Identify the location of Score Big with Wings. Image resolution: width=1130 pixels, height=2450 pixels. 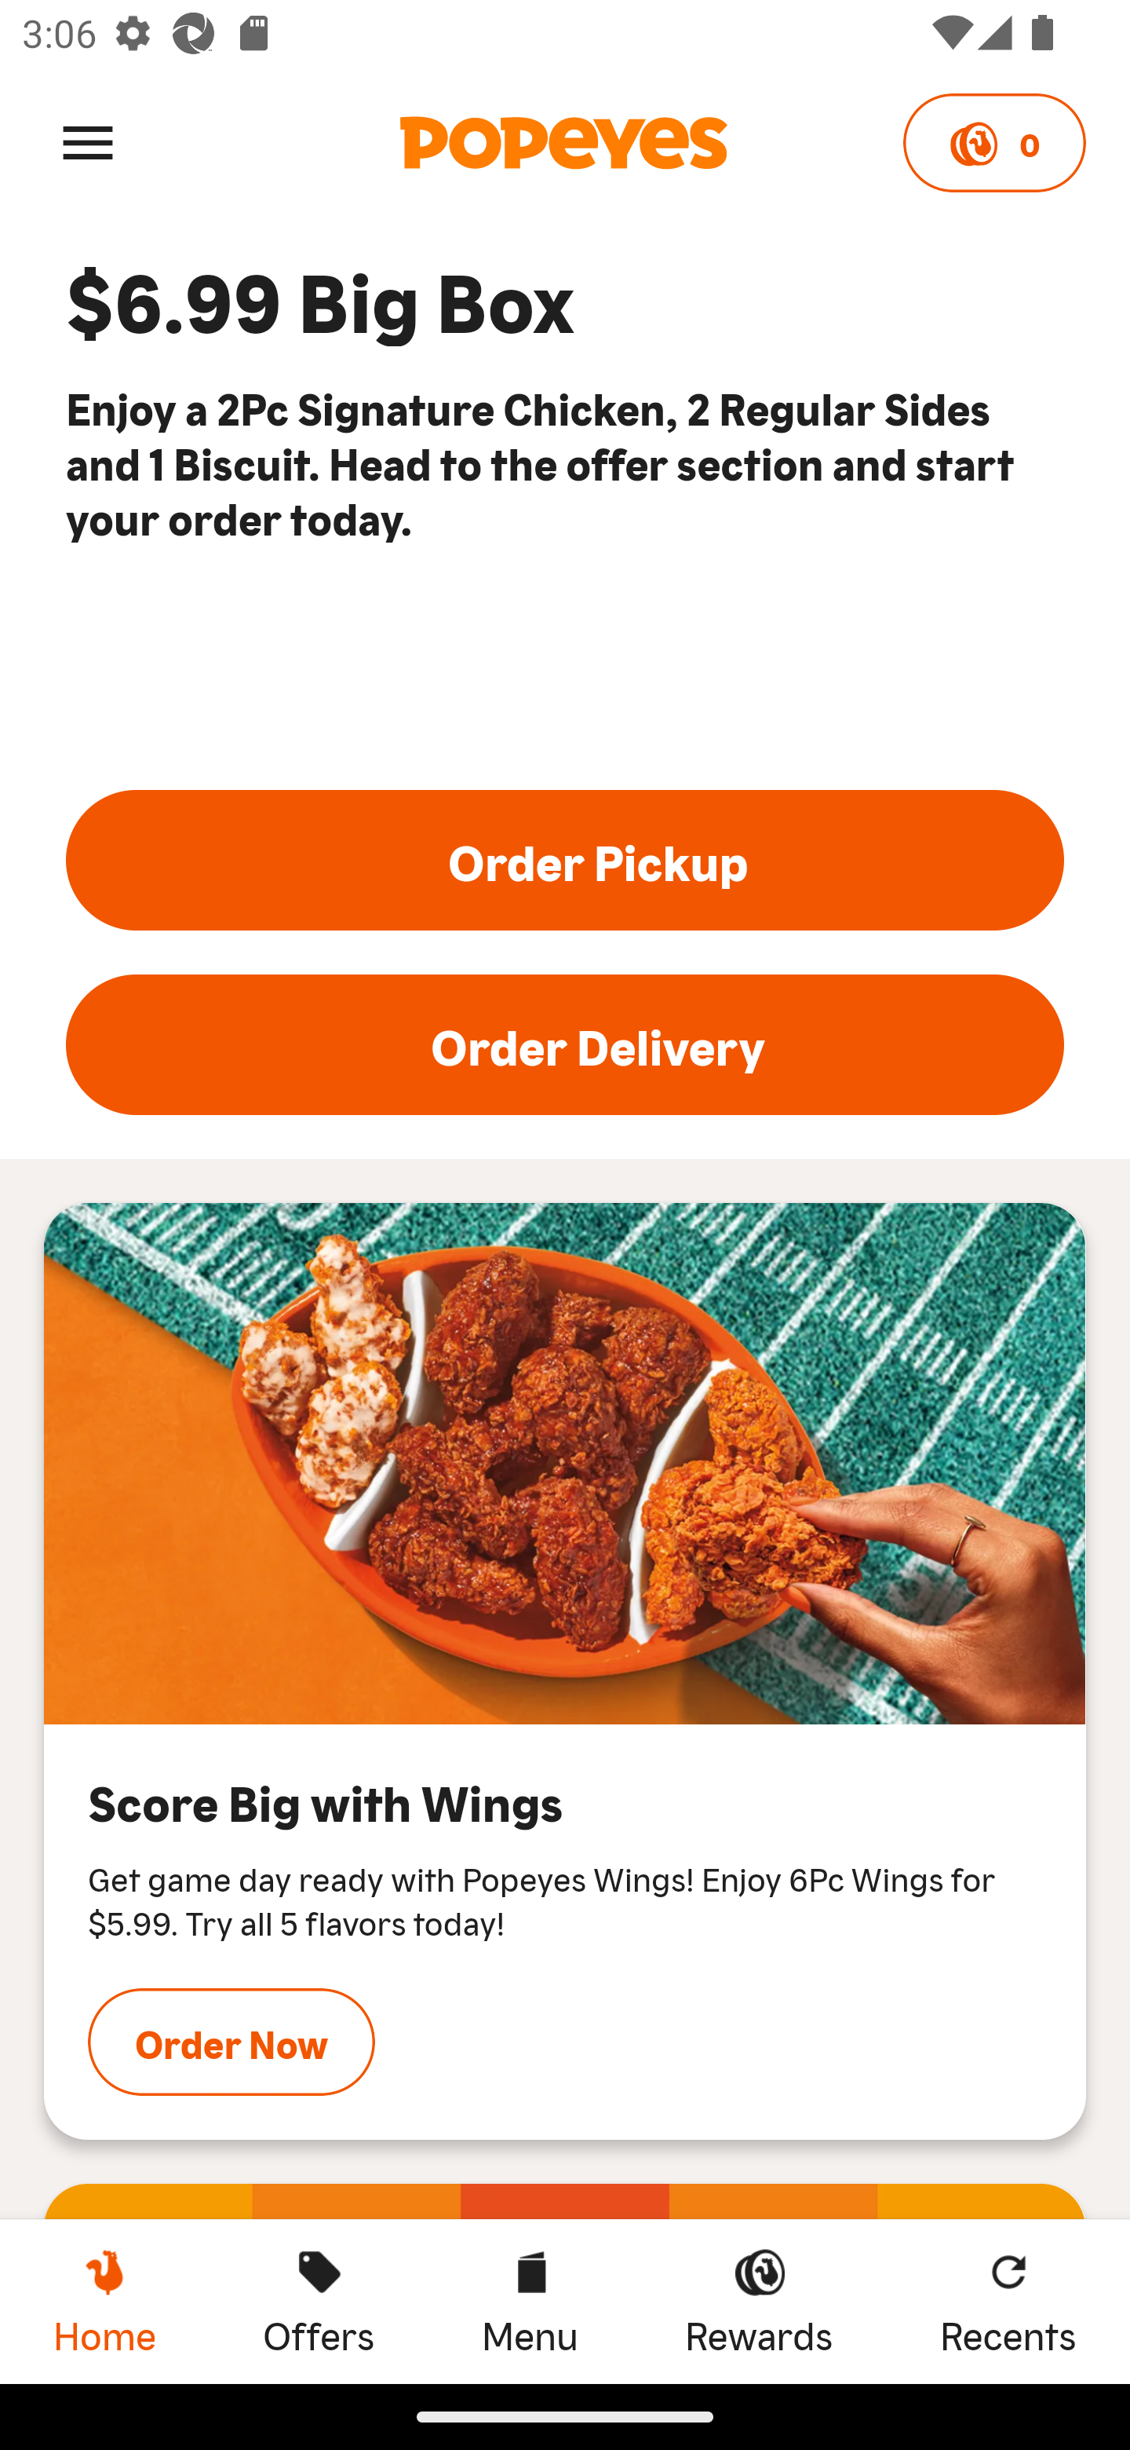
(565, 1464).